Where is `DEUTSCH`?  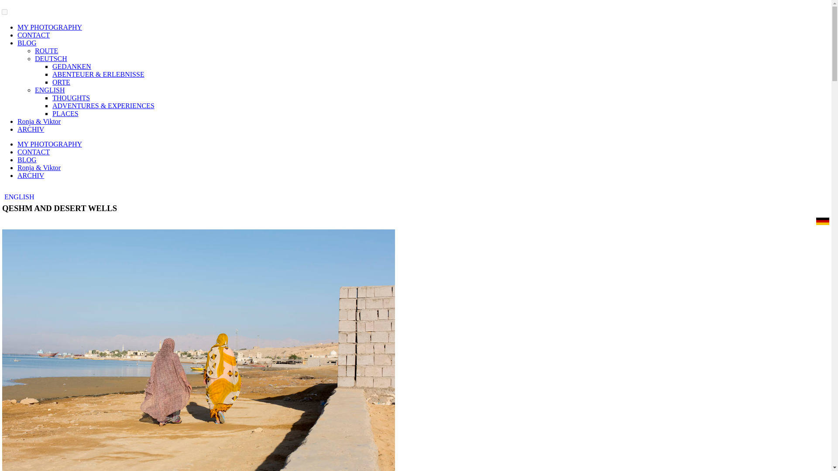 DEUTSCH is located at coordinates (51, 58).